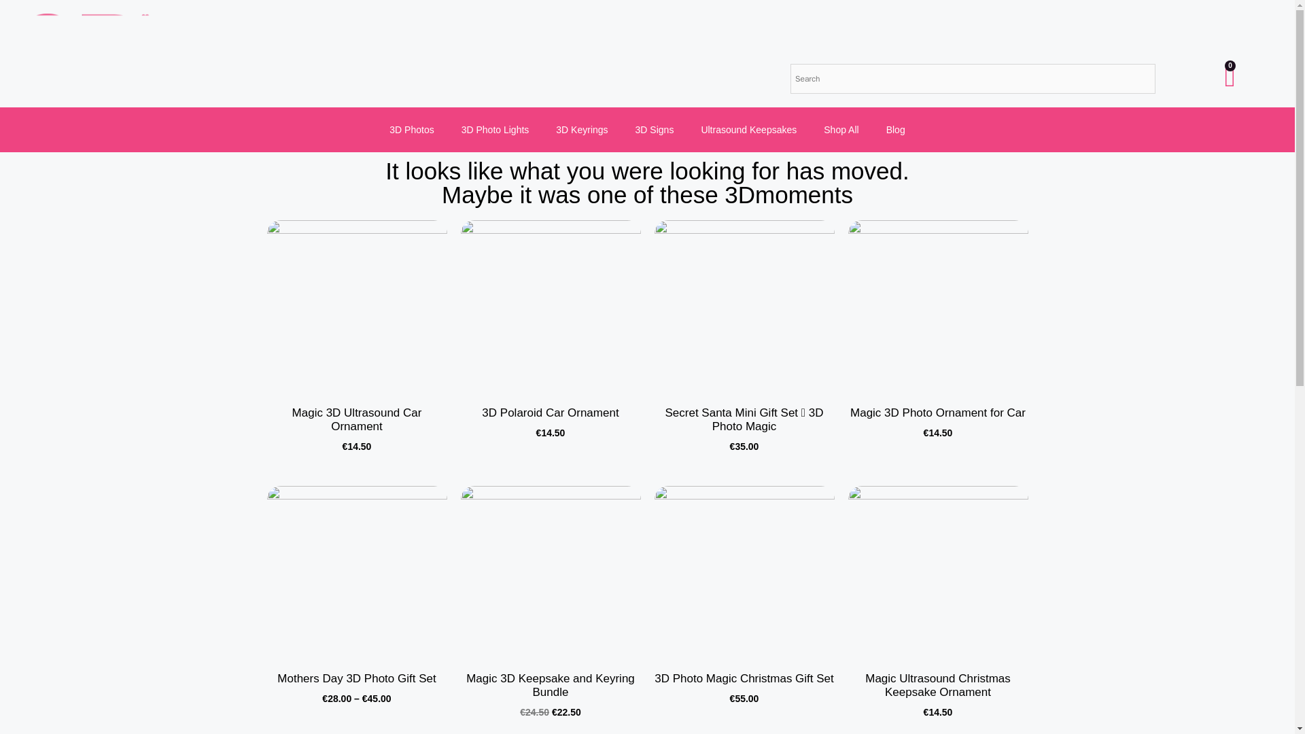  What do you see at coordinates (411, 129) in the screenshot?
I see `3D Photos` at bounding box center [411, 129].